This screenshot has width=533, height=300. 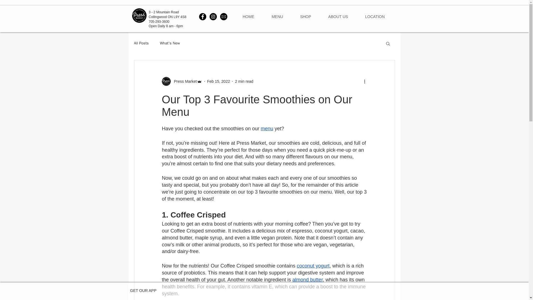 What do you see at coordinates (313, 266) in the screenshot?
I see `coconut yogurt` at bounding box center [313, 266].